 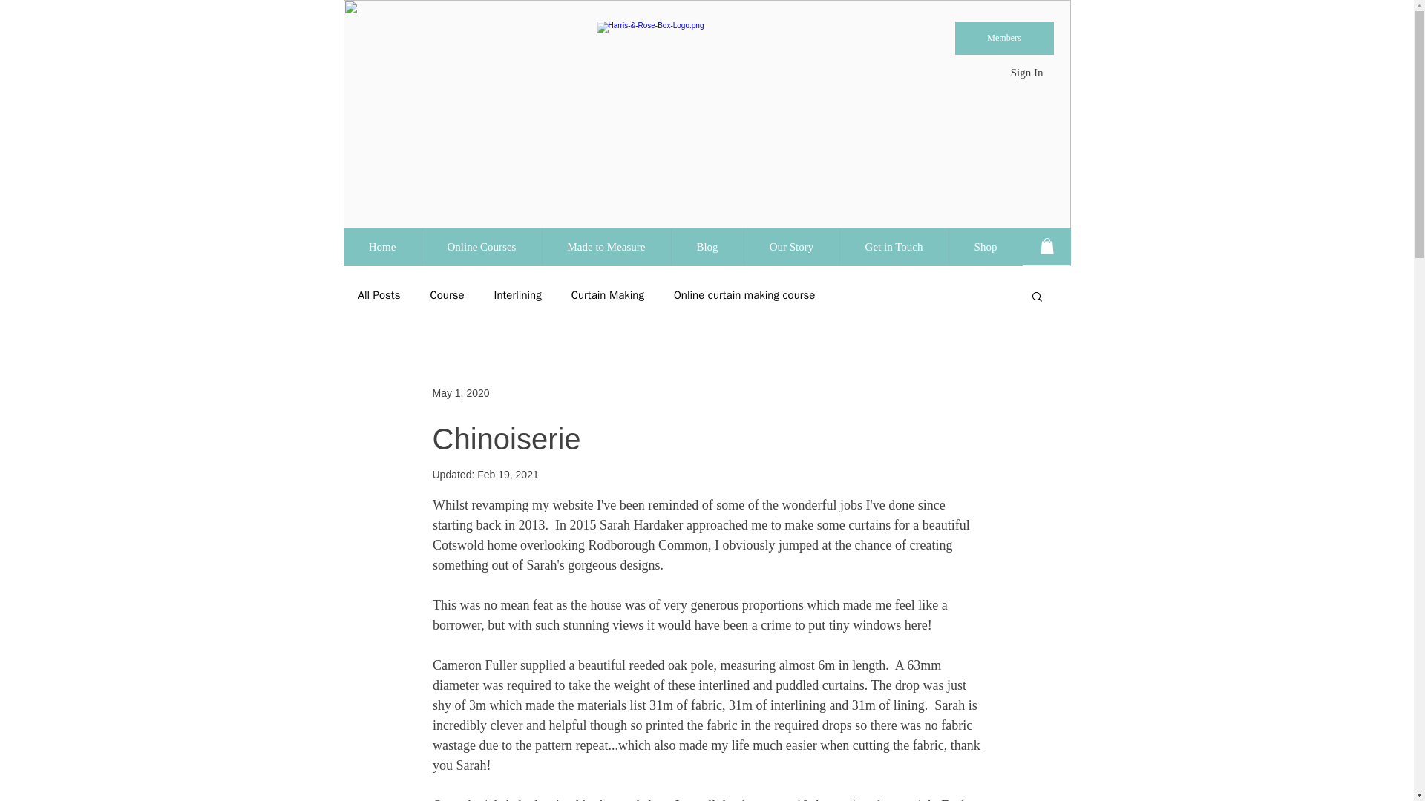 What do you see at coordinates (381, 246) in the screenshot?
I see `Home` at bounding box center [381, 246].